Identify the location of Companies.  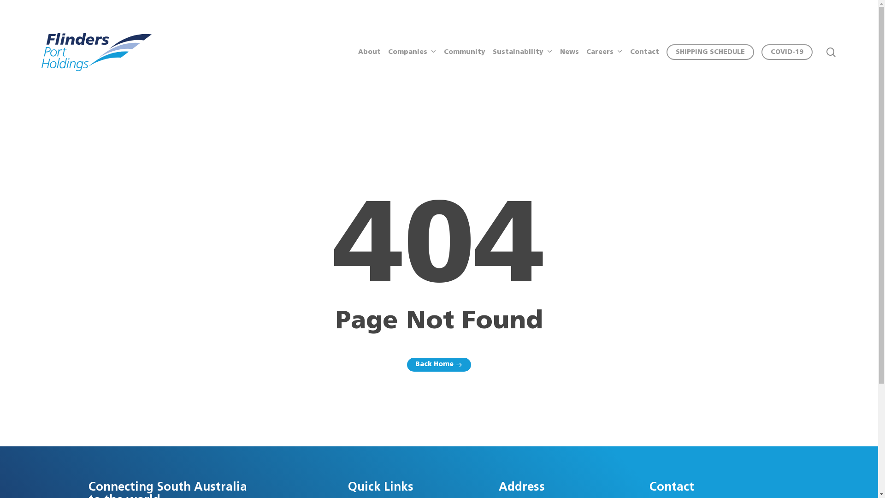
(412, 52).